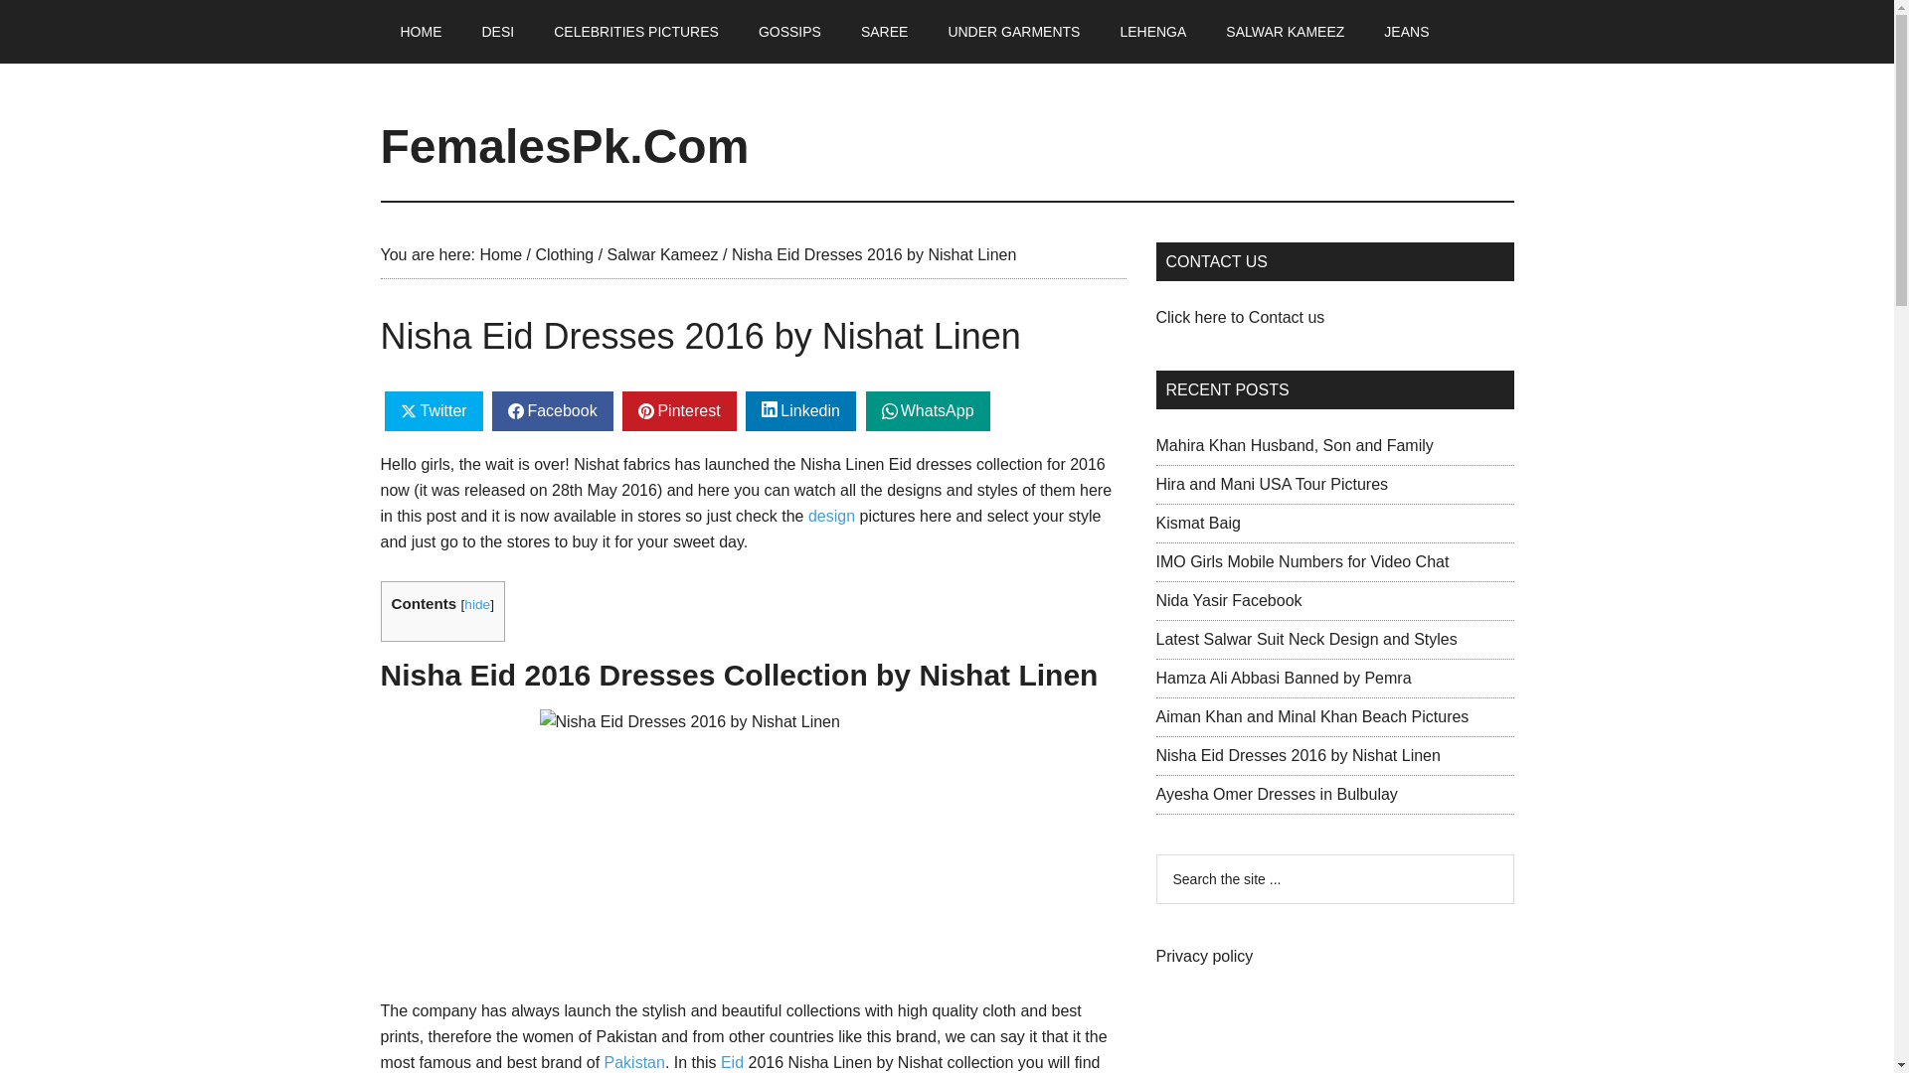 This screenshot has height=1073, width=1909. Describe the element at coordinates (885, 32) in the screenshot. I see `SAREE` at that location.